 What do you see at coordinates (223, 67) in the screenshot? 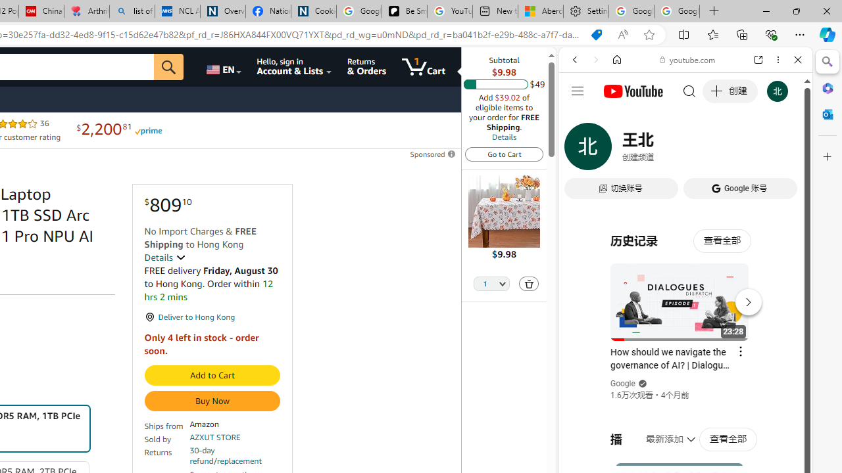
I see `Choose a language for shopping.` at bounding box center [223, 67].